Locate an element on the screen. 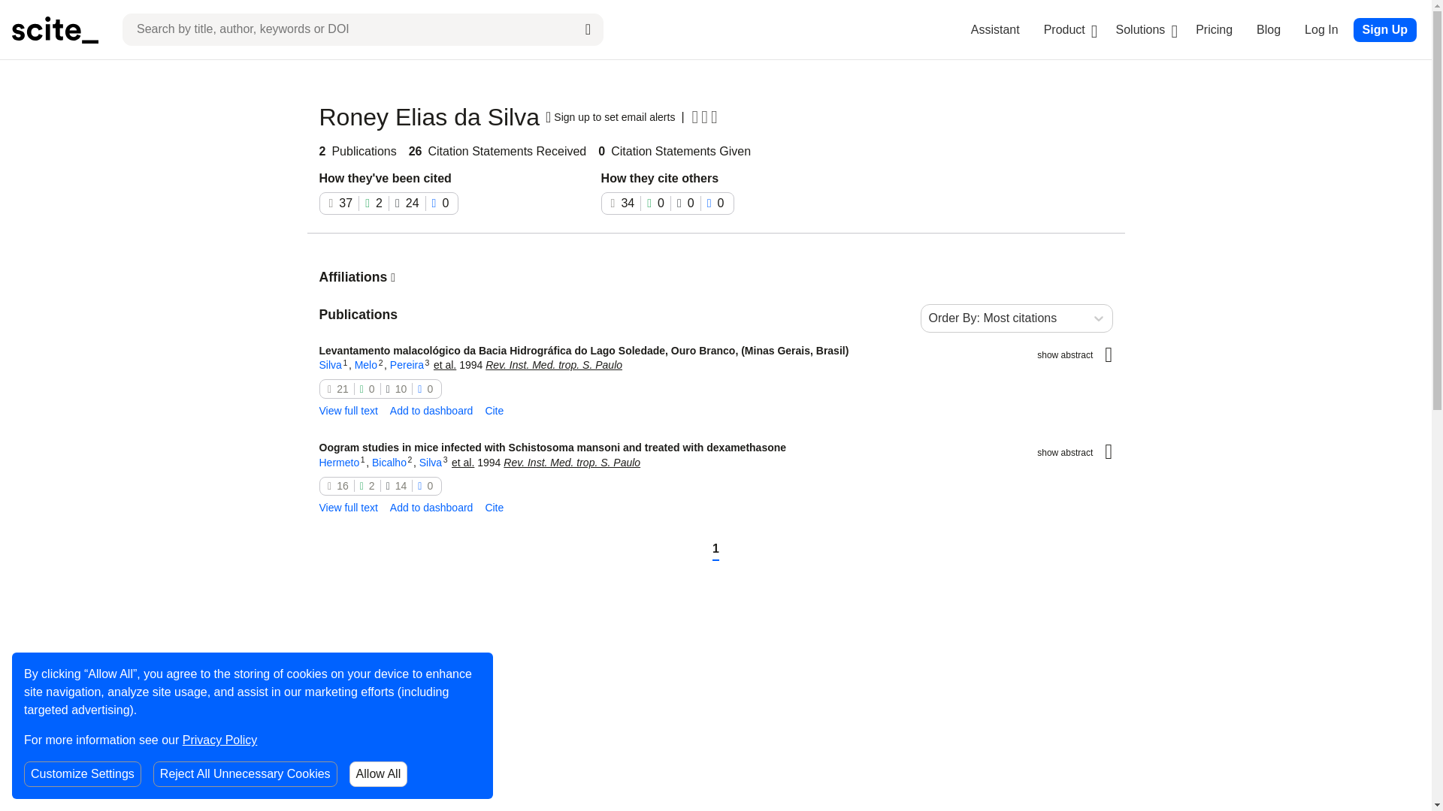 This screenshot has height=811, width=1443. Product is located at coordinates (1064, 30).